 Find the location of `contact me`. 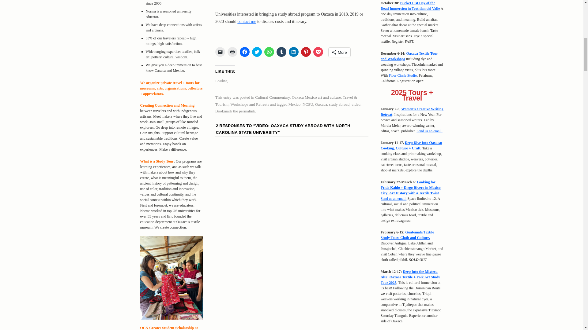

contact me is located at coordinates (247, 21).